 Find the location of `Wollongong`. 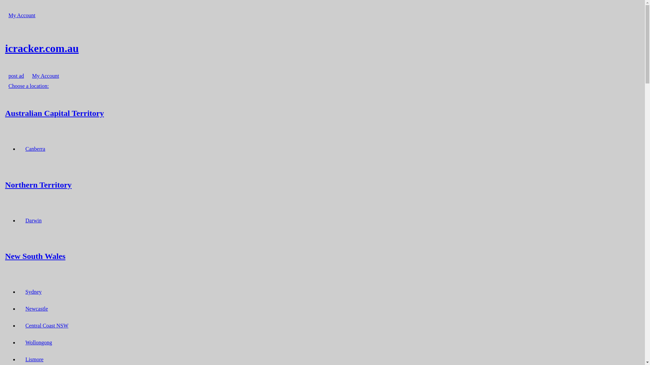

Wollongong is located at coordinates (39, 343).